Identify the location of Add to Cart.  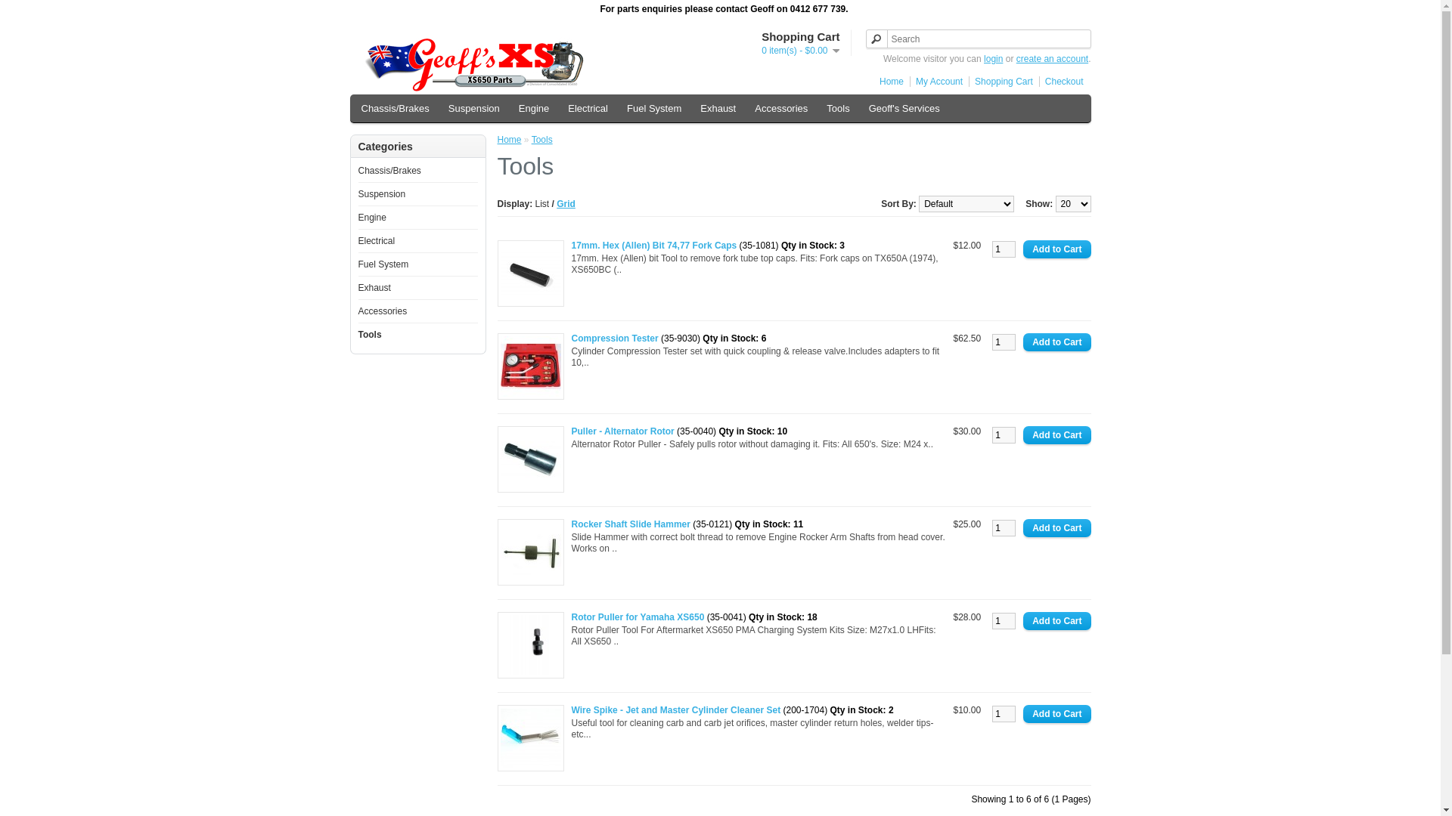
(1057, 528).